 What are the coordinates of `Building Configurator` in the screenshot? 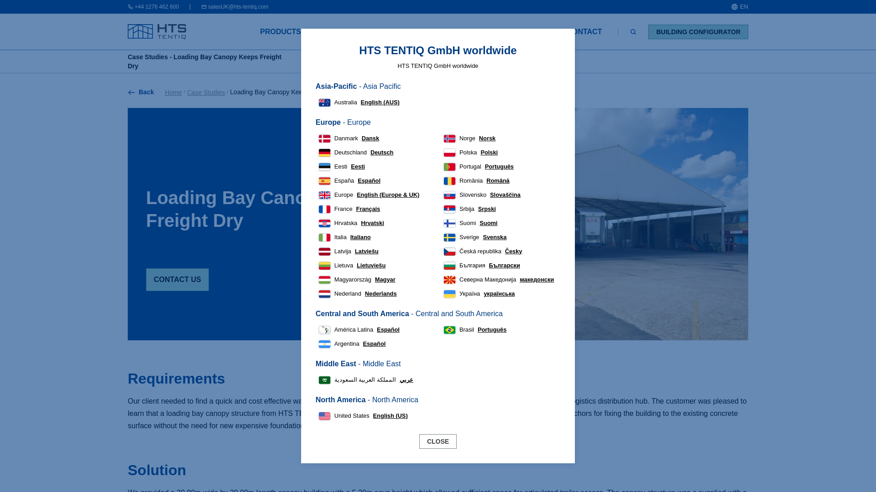 It's located at (698, 32).